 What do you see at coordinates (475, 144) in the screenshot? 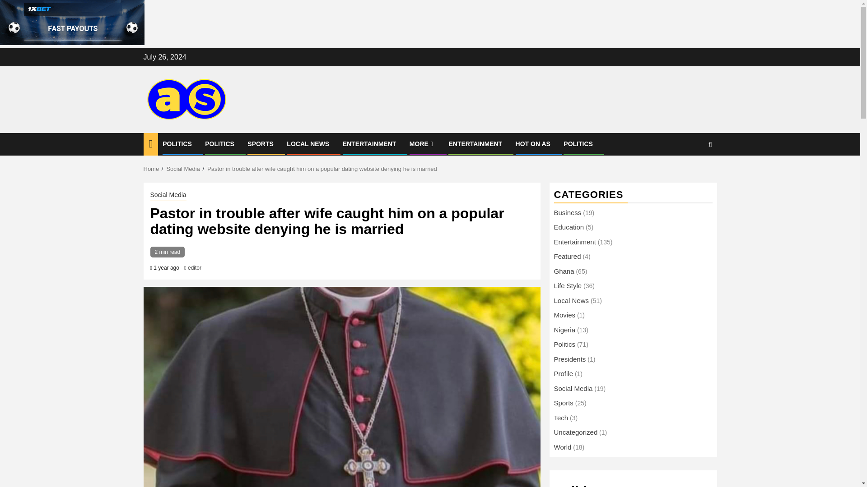
I see `ENTERTAINMENT` at bounding box center [475, 144].